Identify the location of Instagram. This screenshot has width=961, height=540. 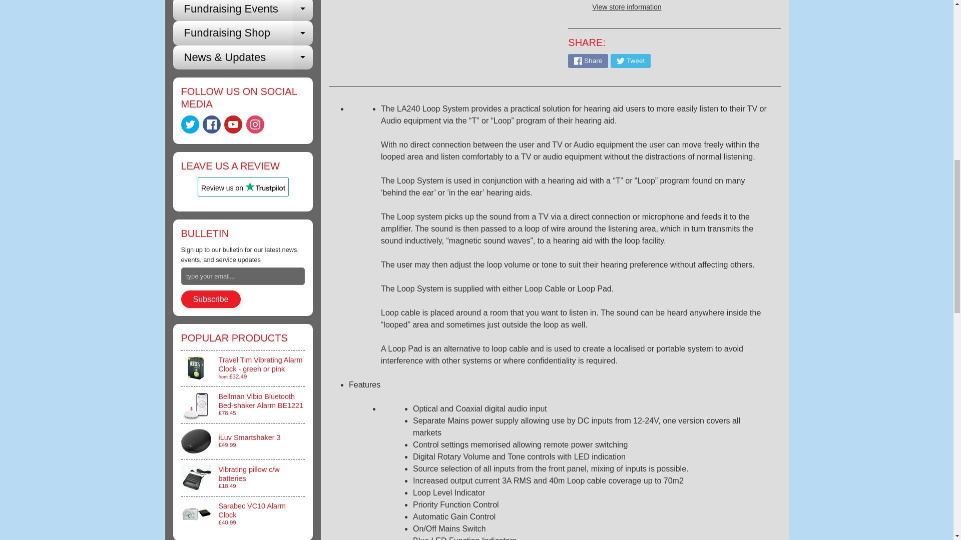
(255, 124).